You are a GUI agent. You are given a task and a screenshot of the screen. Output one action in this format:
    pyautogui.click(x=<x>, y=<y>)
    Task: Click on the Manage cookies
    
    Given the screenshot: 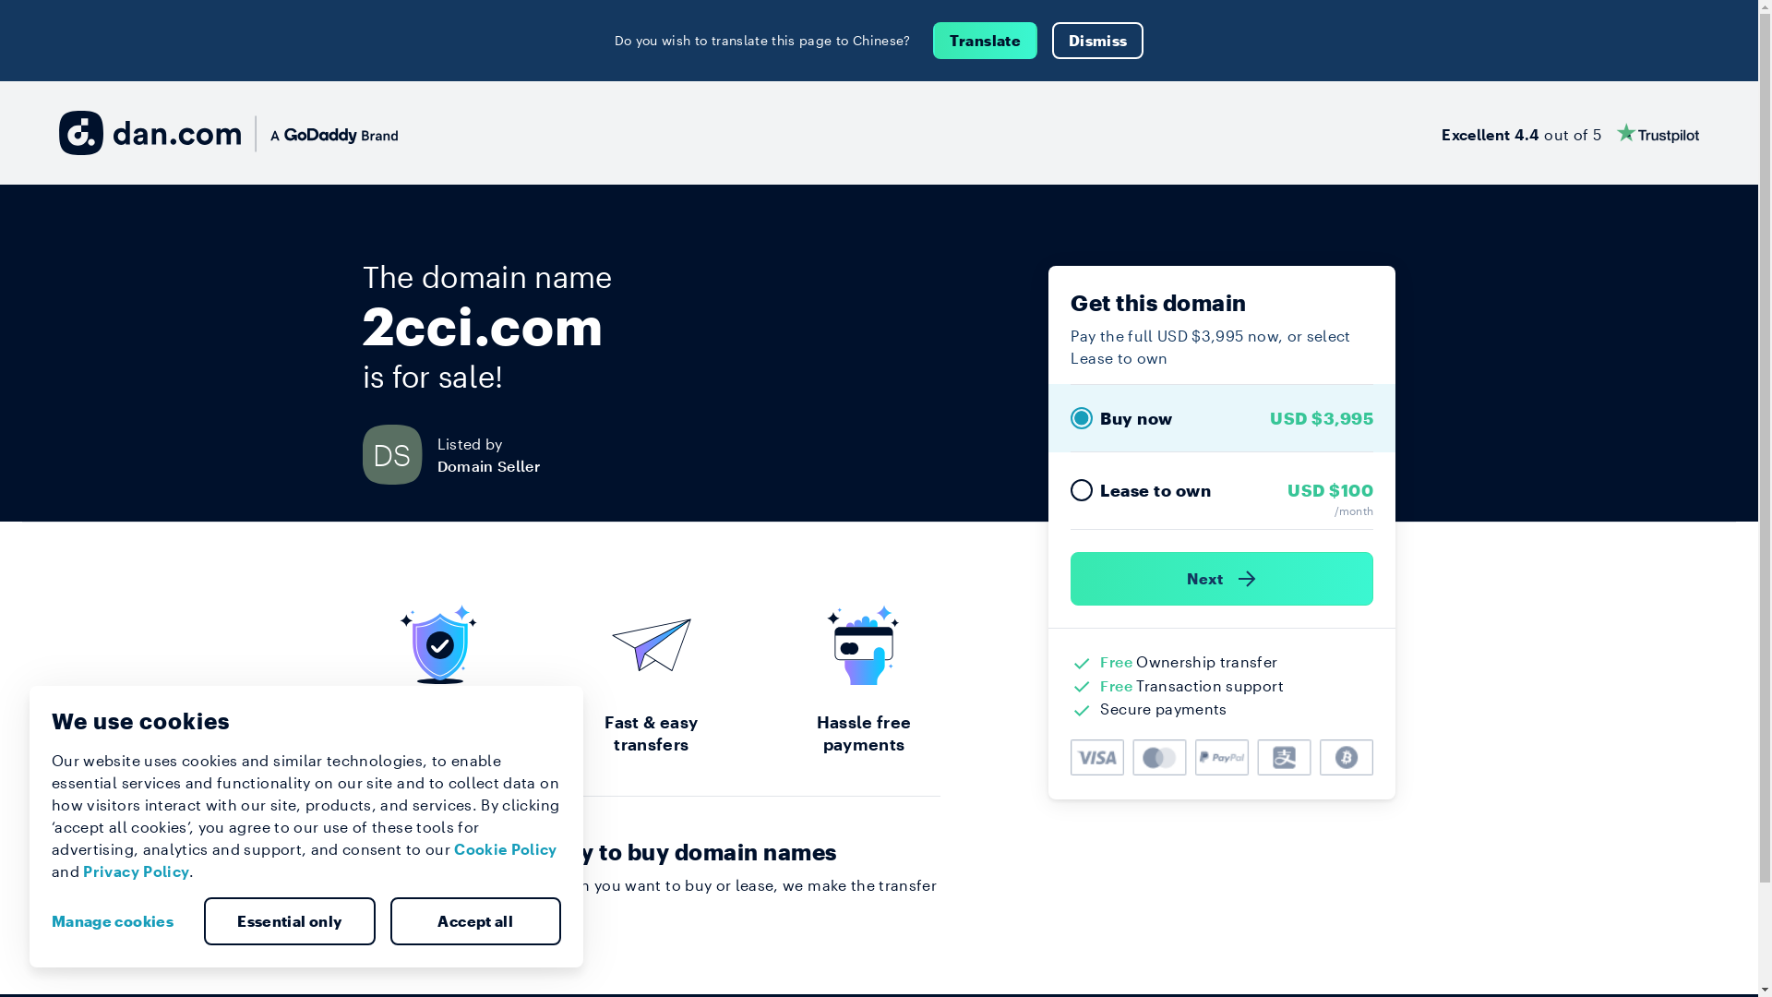 What is the action you would take?
    pyautogui.click(x=120, y=921)
    